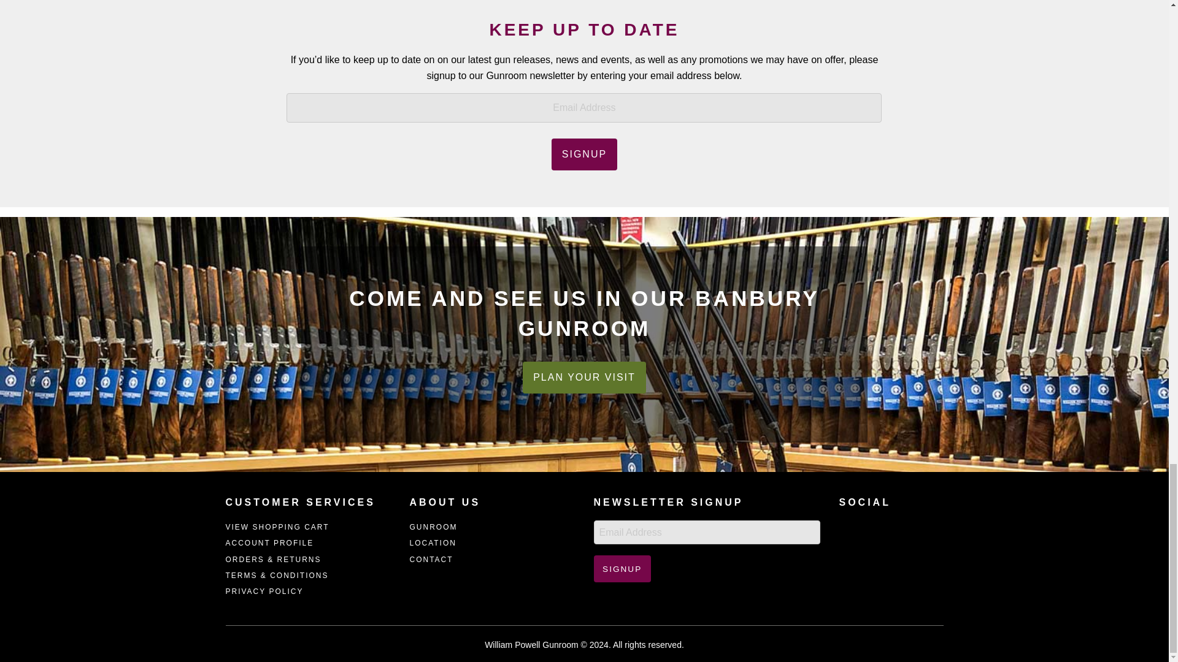 This screenshot has height=662, width=1178. What do you see at coordinates (584, 154) in the screenshot?
I see `Signup` at bounding box center [584, 154].